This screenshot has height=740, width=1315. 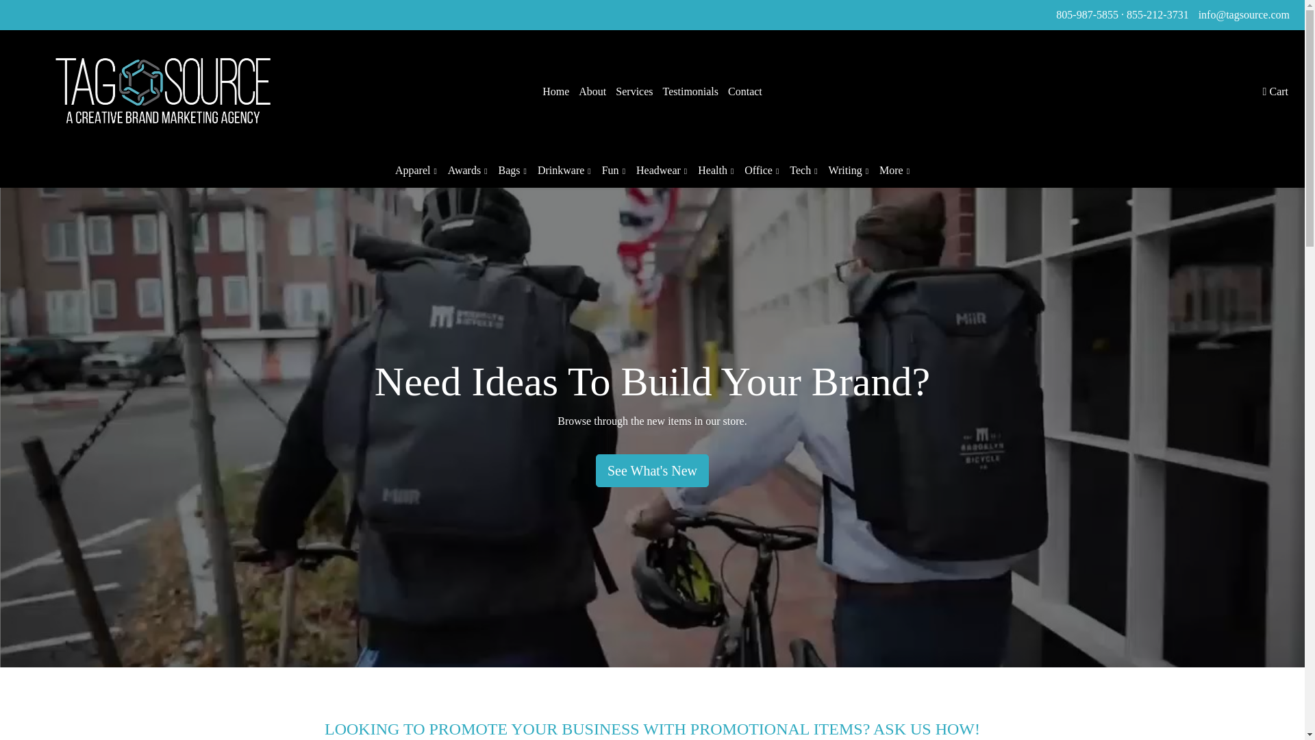 What do you see at coordinates (745, 92) in the screenshot?
I see `Contact` at bounding box center [745, 92].